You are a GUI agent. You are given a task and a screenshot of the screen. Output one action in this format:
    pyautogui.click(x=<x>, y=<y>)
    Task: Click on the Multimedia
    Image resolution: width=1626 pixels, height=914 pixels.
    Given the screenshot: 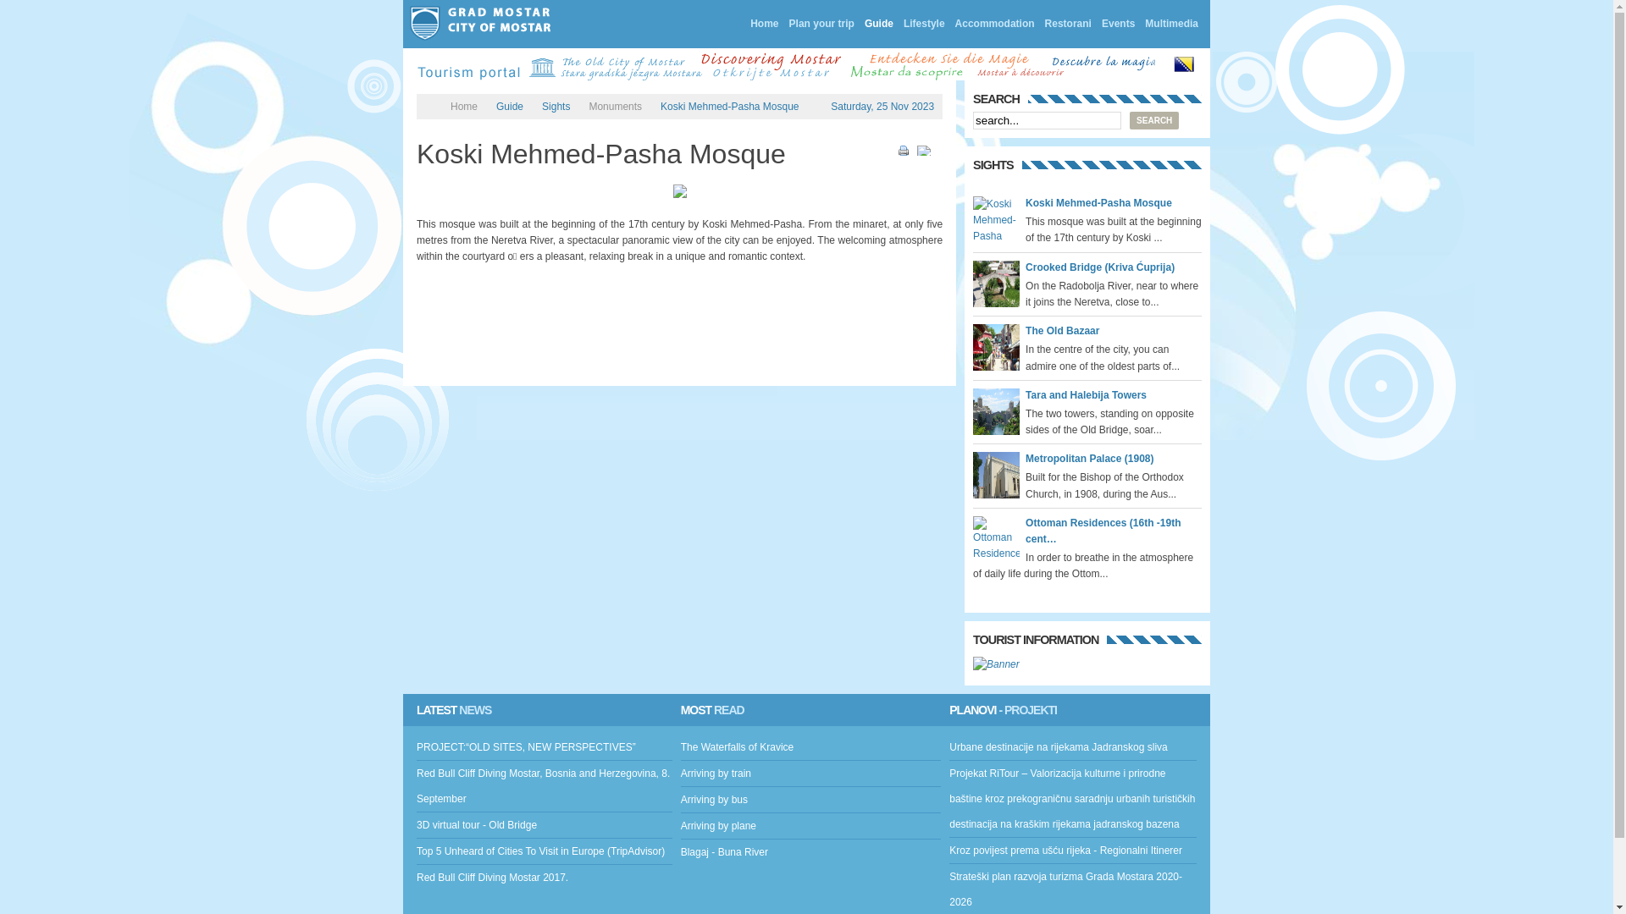 What is the action you would take?
    pyautogui.click(x=1172, y=24)
    